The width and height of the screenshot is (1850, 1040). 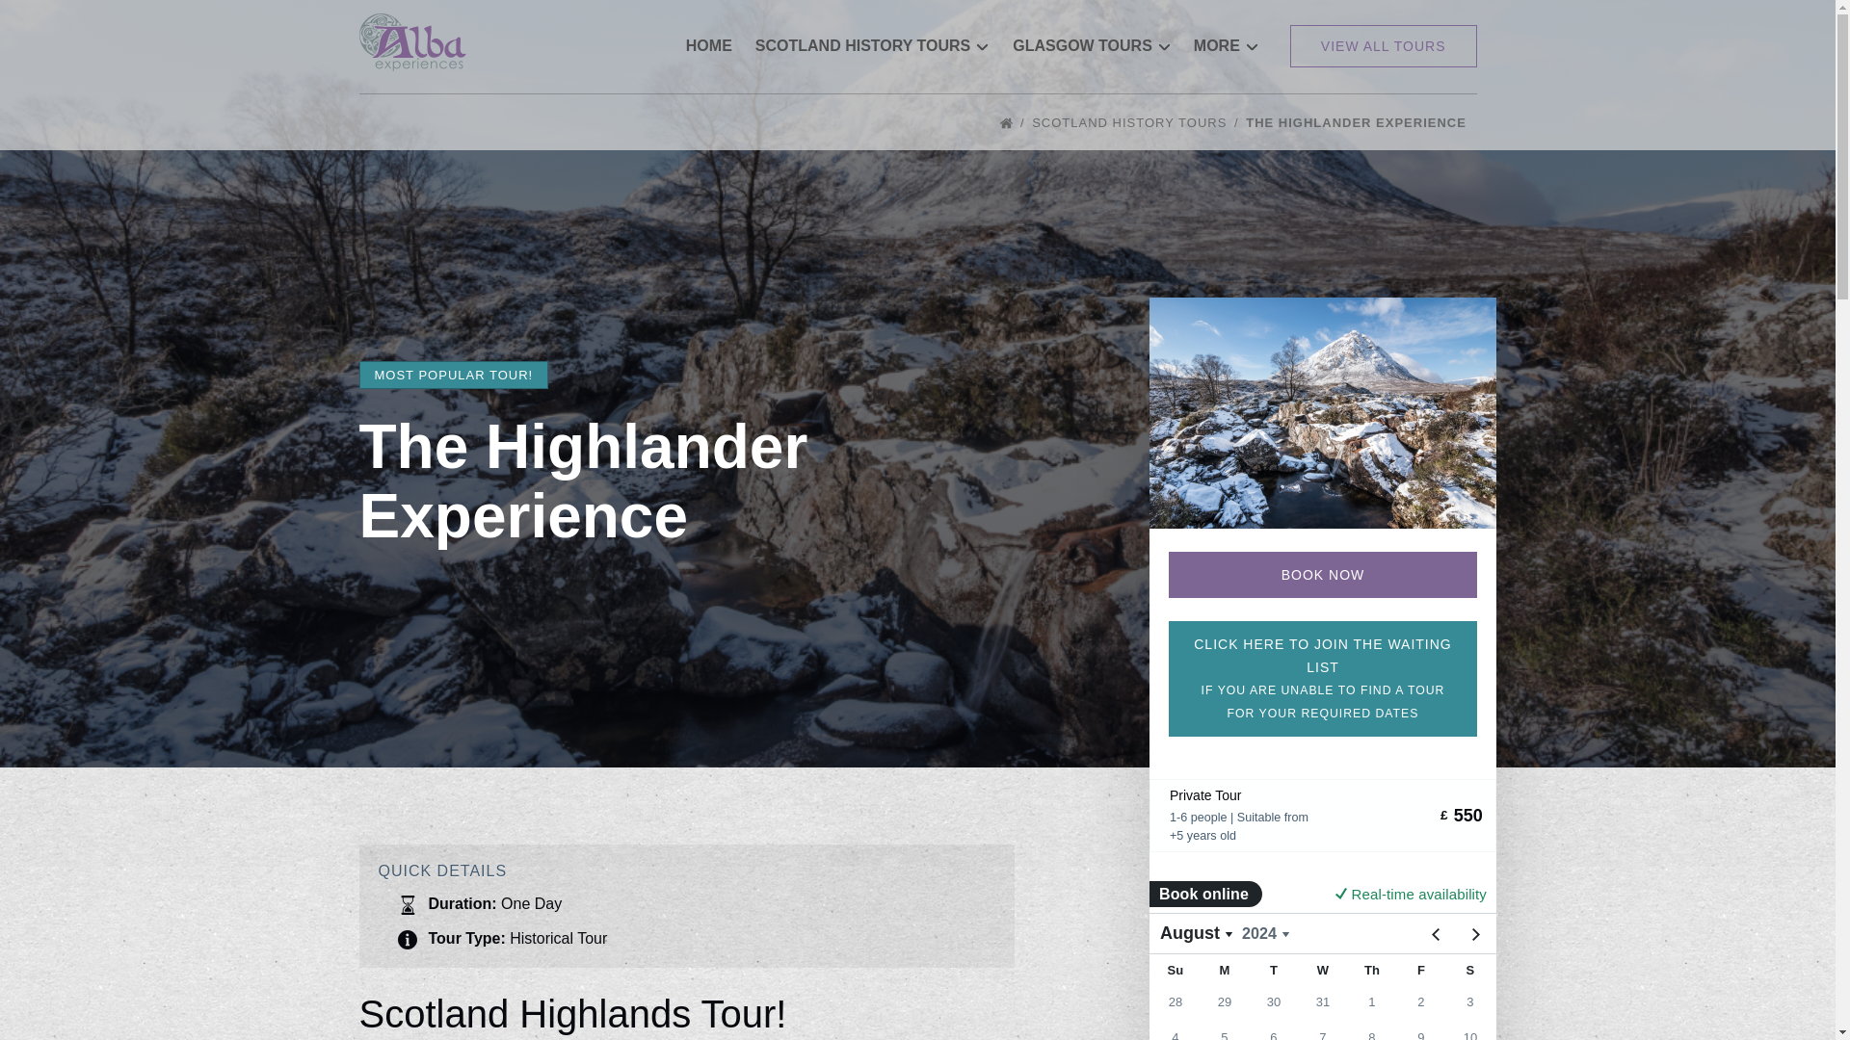 I want to click on THE HIGHLANDER EXPERIENCE, so click(x=1361, y=122).